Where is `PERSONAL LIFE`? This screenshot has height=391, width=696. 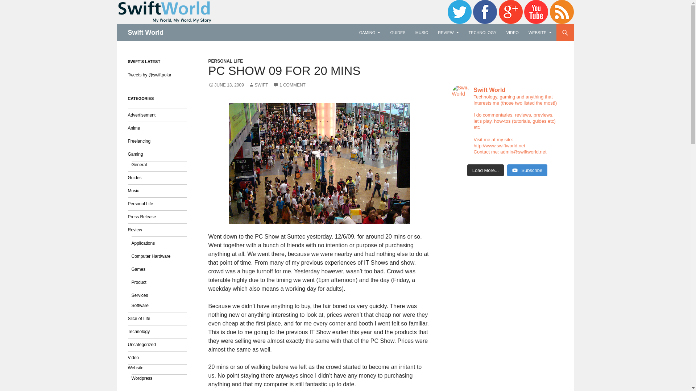 PERSONAL LIFE is located at coordinates (225, 61).